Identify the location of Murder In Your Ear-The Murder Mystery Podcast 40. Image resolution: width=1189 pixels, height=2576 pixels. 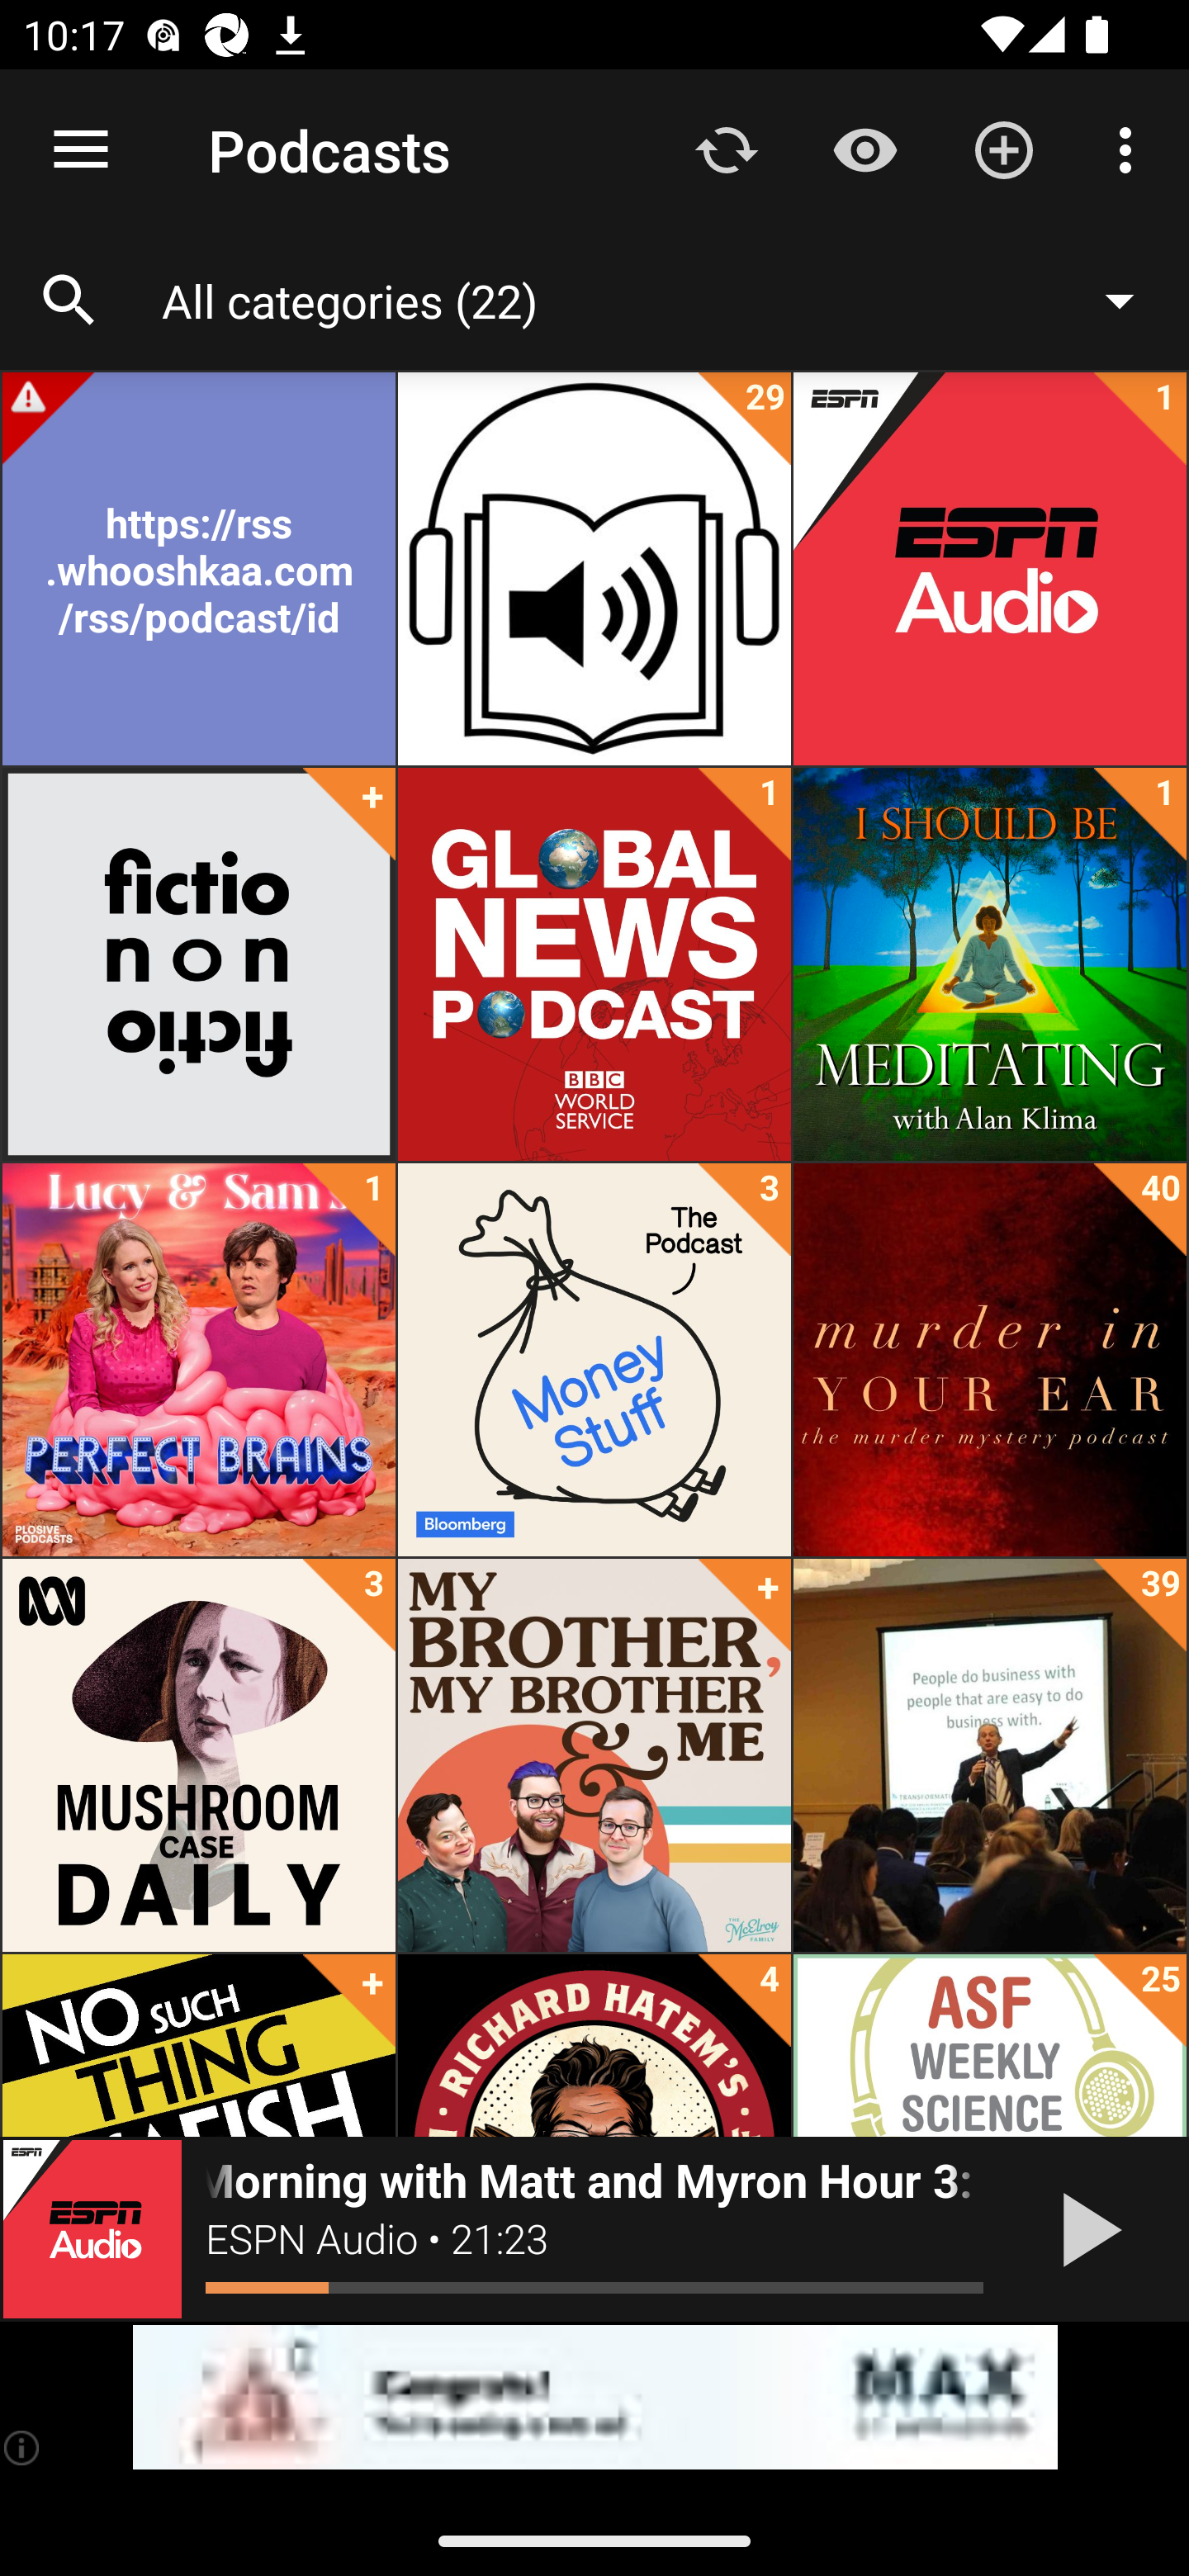
(989, 1360).